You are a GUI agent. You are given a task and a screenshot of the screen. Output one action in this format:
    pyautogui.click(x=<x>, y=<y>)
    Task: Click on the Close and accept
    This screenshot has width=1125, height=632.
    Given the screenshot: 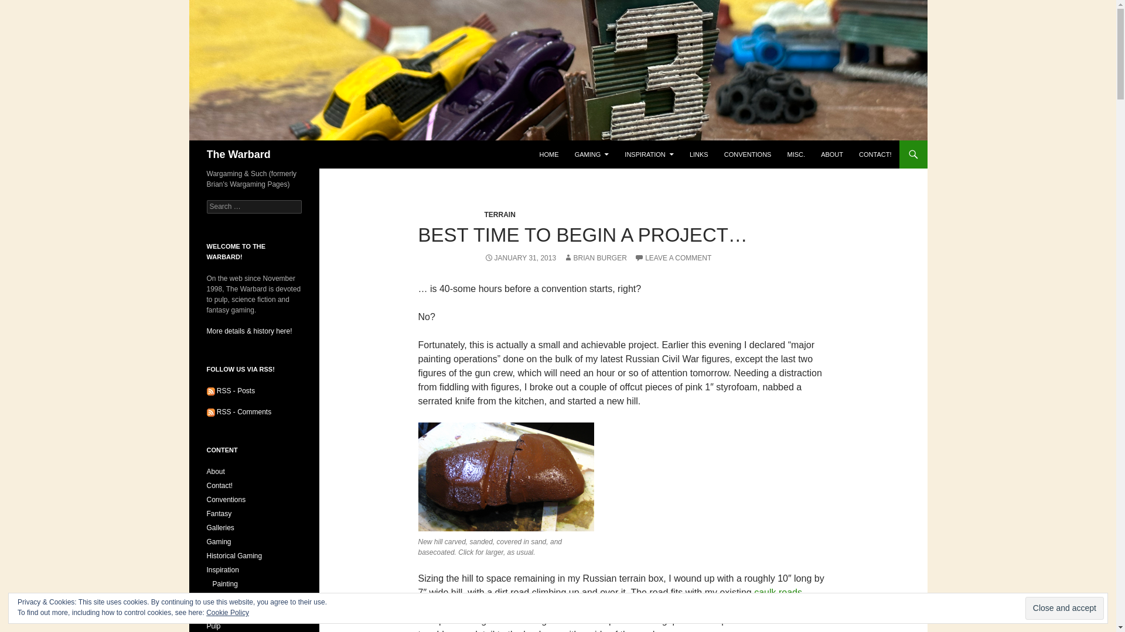 What is the action you would take?
    pyautogui.click(x=1064, y=608)
    